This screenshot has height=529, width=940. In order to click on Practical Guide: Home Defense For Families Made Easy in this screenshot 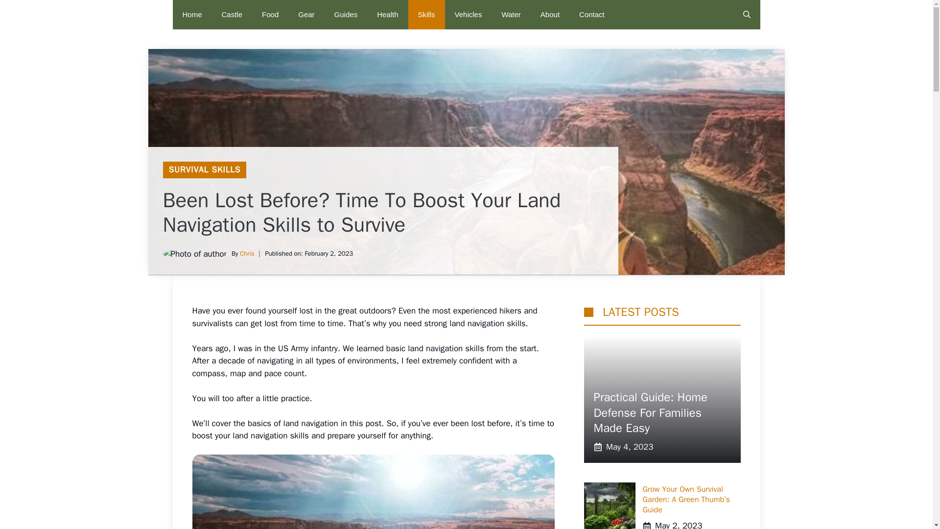, I will do `click(650, 412)`.